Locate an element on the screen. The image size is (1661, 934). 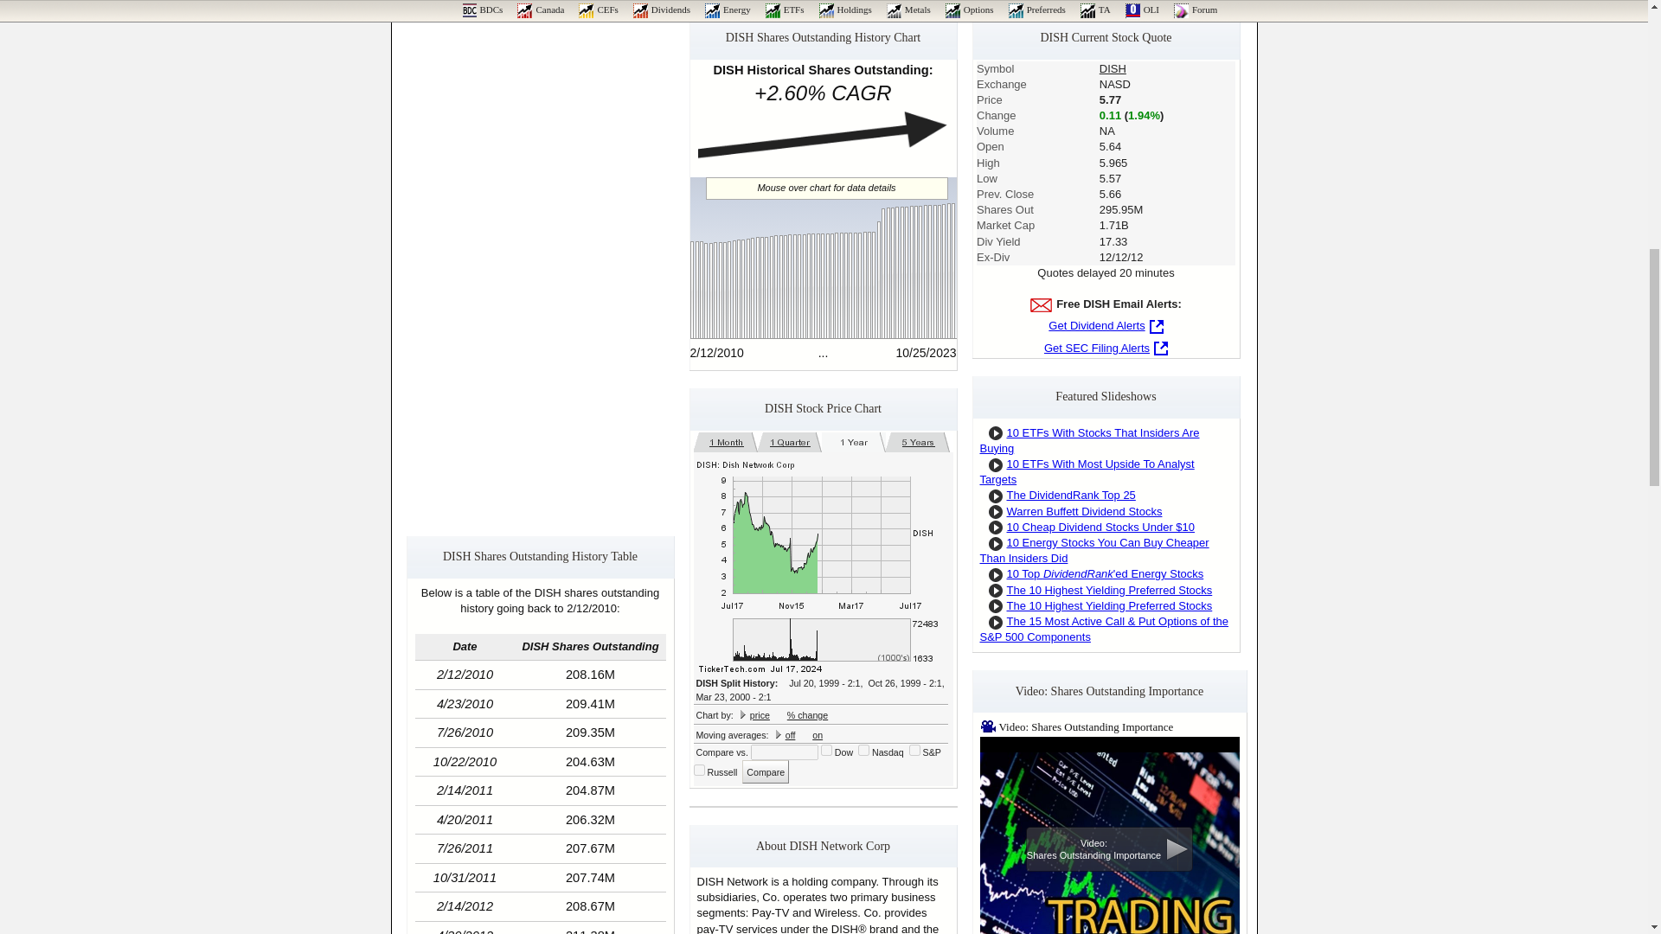
on is located at coordinates (817, 735).